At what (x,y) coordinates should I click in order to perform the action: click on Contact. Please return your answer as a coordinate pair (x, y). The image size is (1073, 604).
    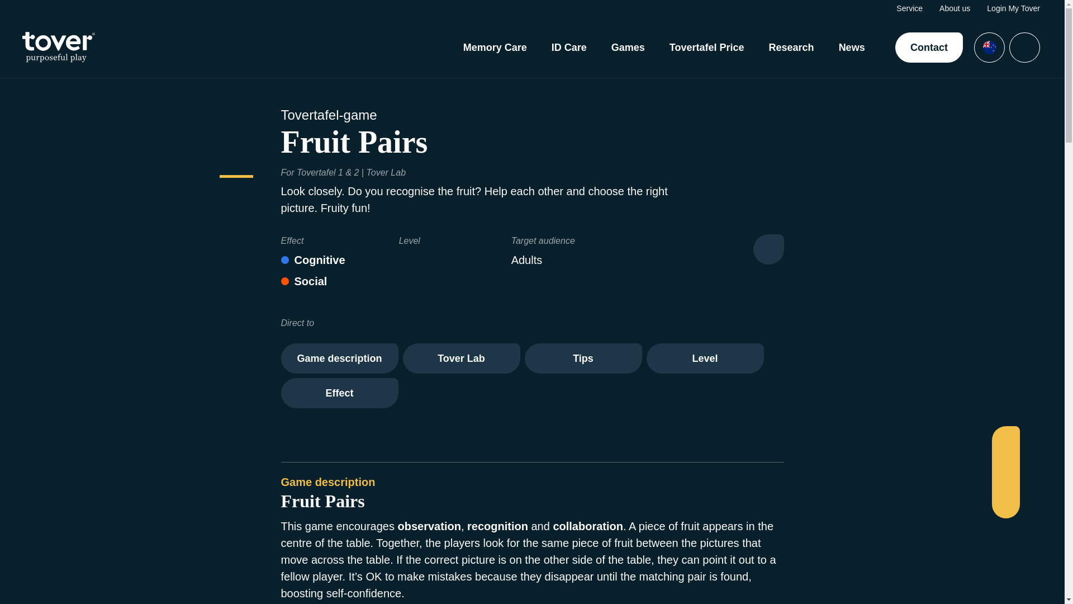
    Looking at the image, I should click on (929, 48).